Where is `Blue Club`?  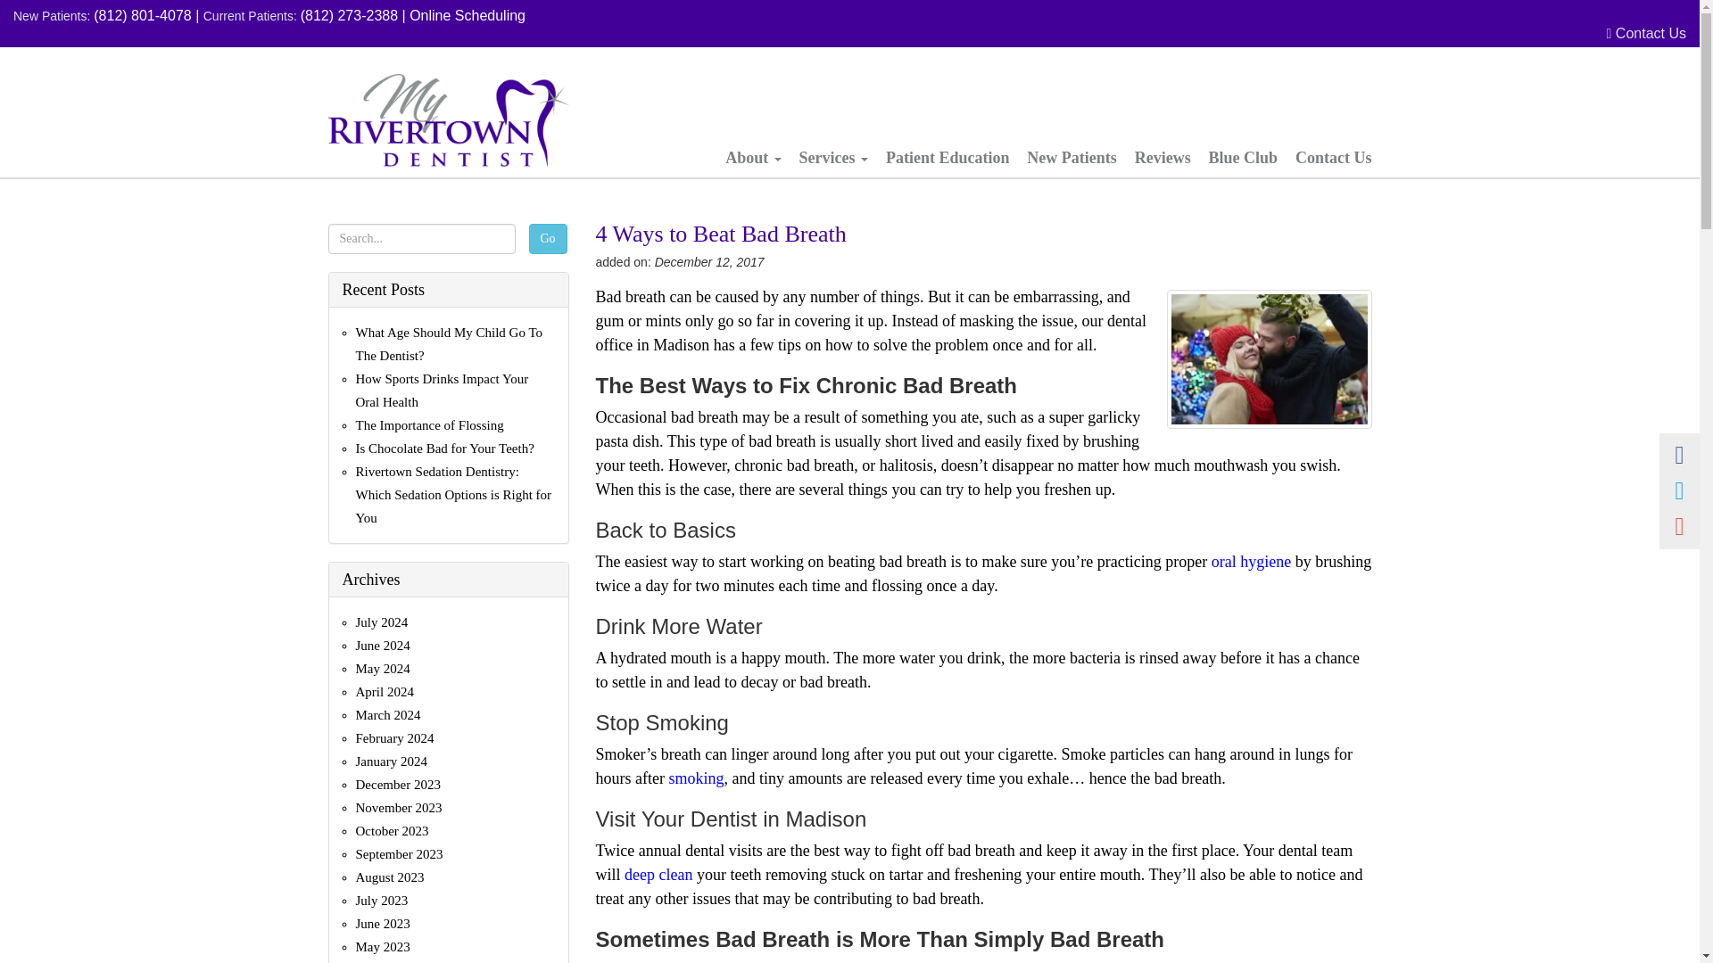
Blue Club is located at coordinates (1244, 152).